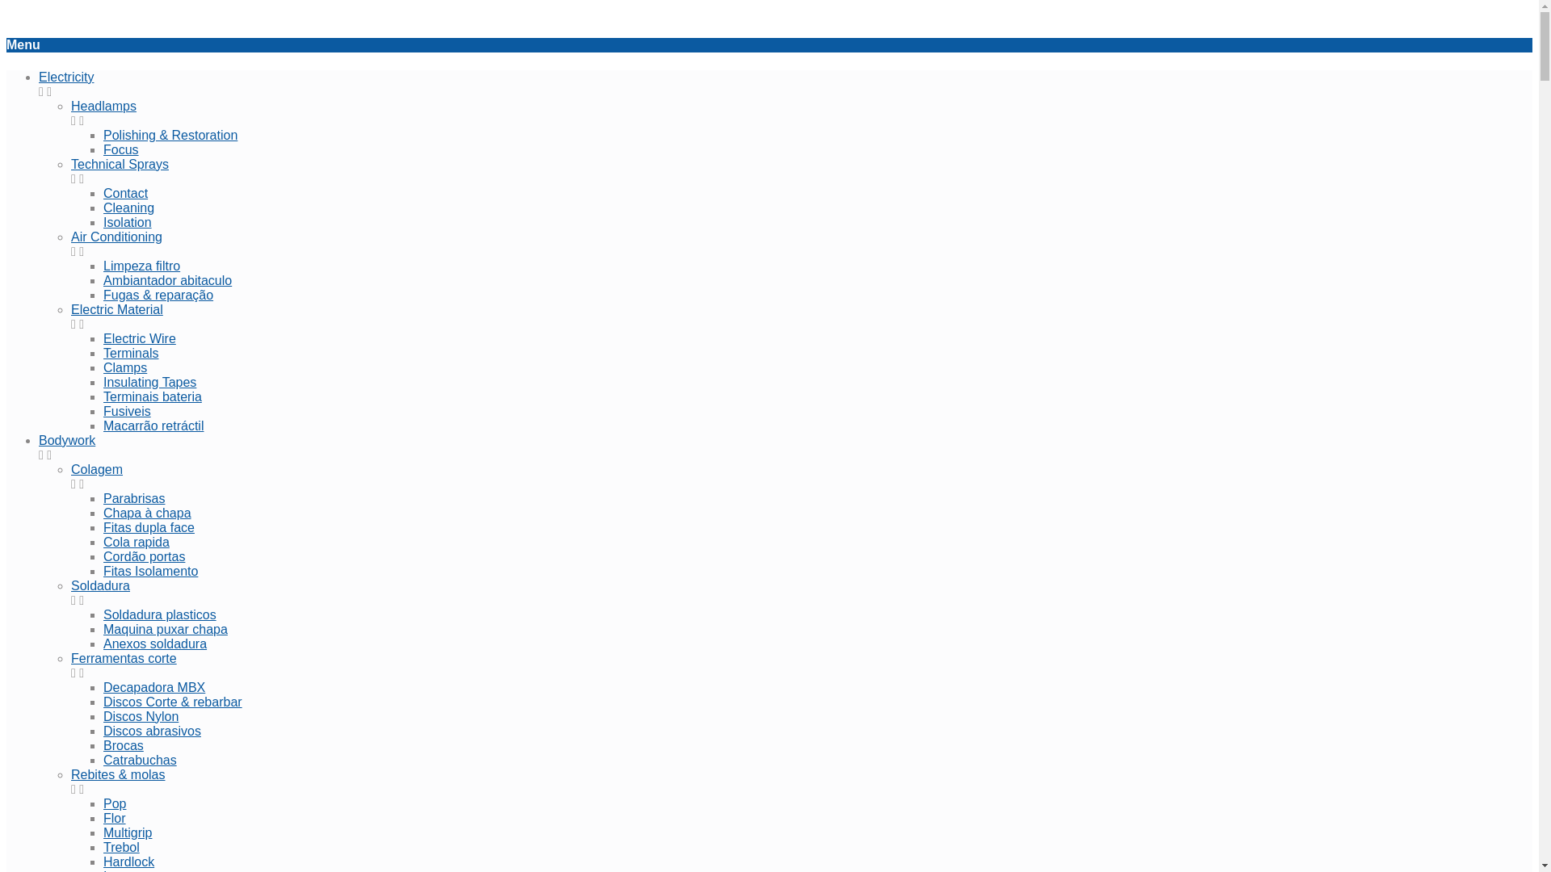  Describe the element at coordinates (103, 107) in the screenshot. I see `Headlamps` at that location.